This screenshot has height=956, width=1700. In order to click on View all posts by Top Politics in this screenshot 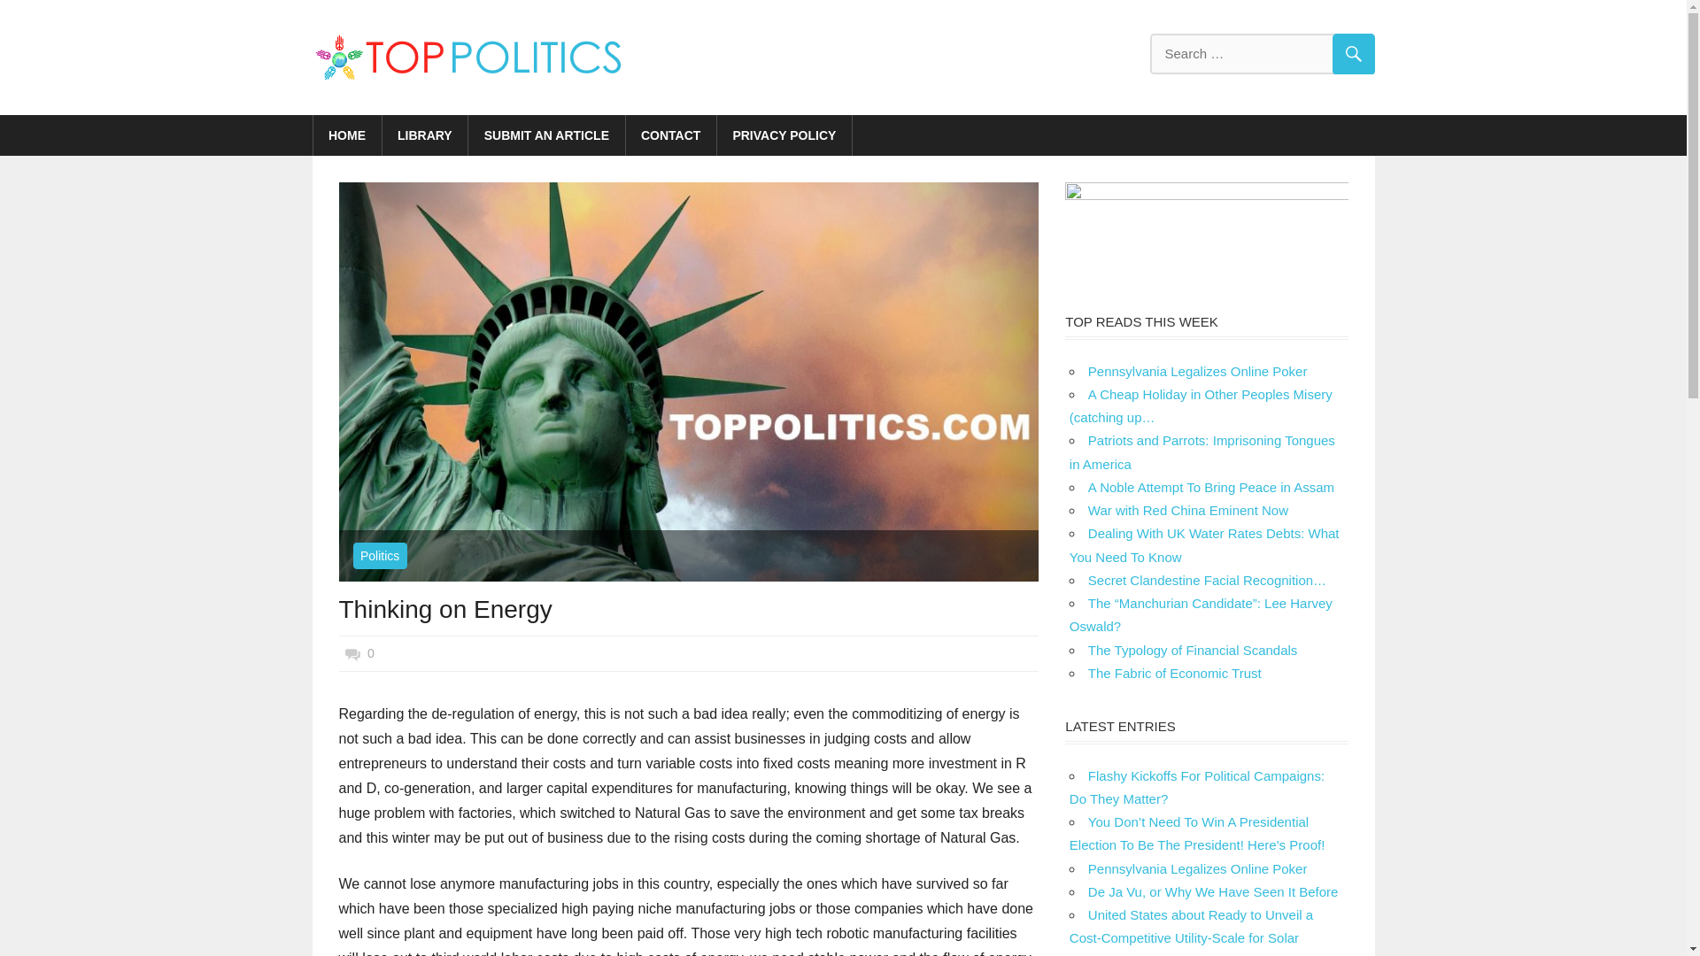, I will do `click(398, 653)`.